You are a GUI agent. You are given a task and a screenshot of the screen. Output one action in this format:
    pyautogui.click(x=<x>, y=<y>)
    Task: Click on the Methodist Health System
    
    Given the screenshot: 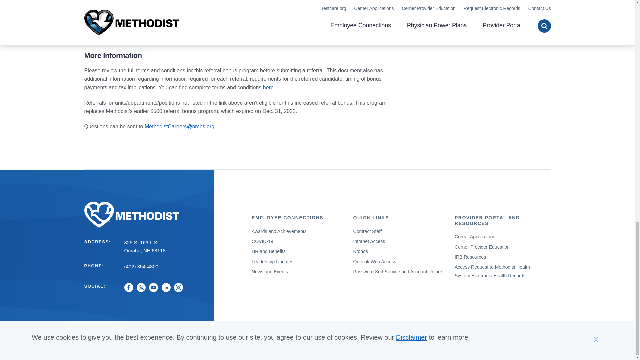 What is the action you would take?
    pyautogui.click(x=145, y=215)
    